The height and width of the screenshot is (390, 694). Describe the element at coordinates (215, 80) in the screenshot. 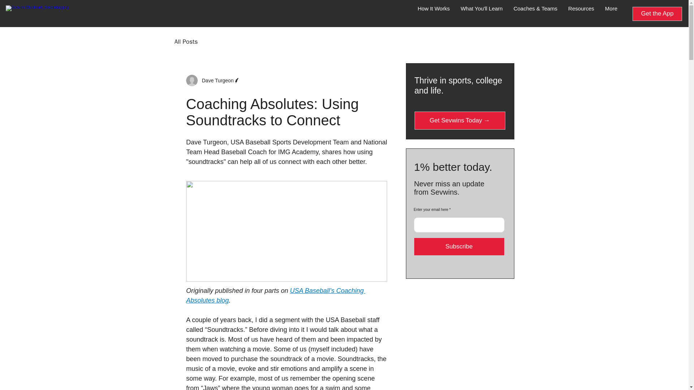

I see `Dave Turgeon` at that location.